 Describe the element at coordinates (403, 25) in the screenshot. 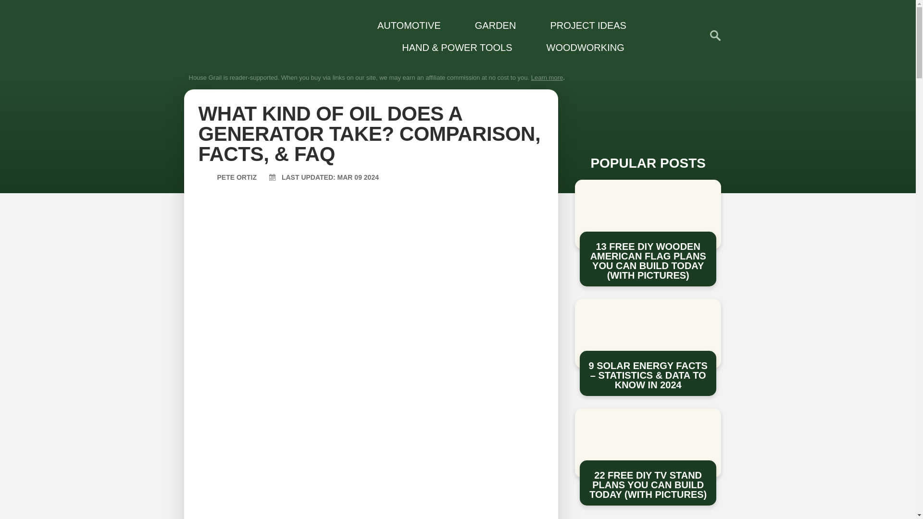

I see `AUTOMOTIVE` at that location.